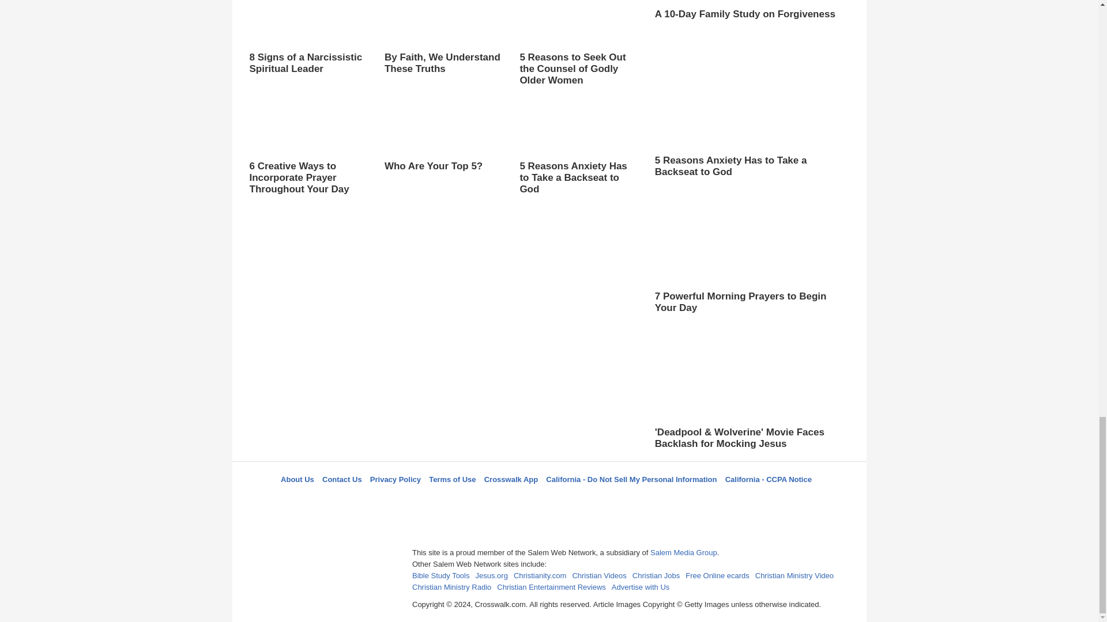  Describe the element at coordinates (547, 500) in the screenshot. I see `LifeAudio` at that location.